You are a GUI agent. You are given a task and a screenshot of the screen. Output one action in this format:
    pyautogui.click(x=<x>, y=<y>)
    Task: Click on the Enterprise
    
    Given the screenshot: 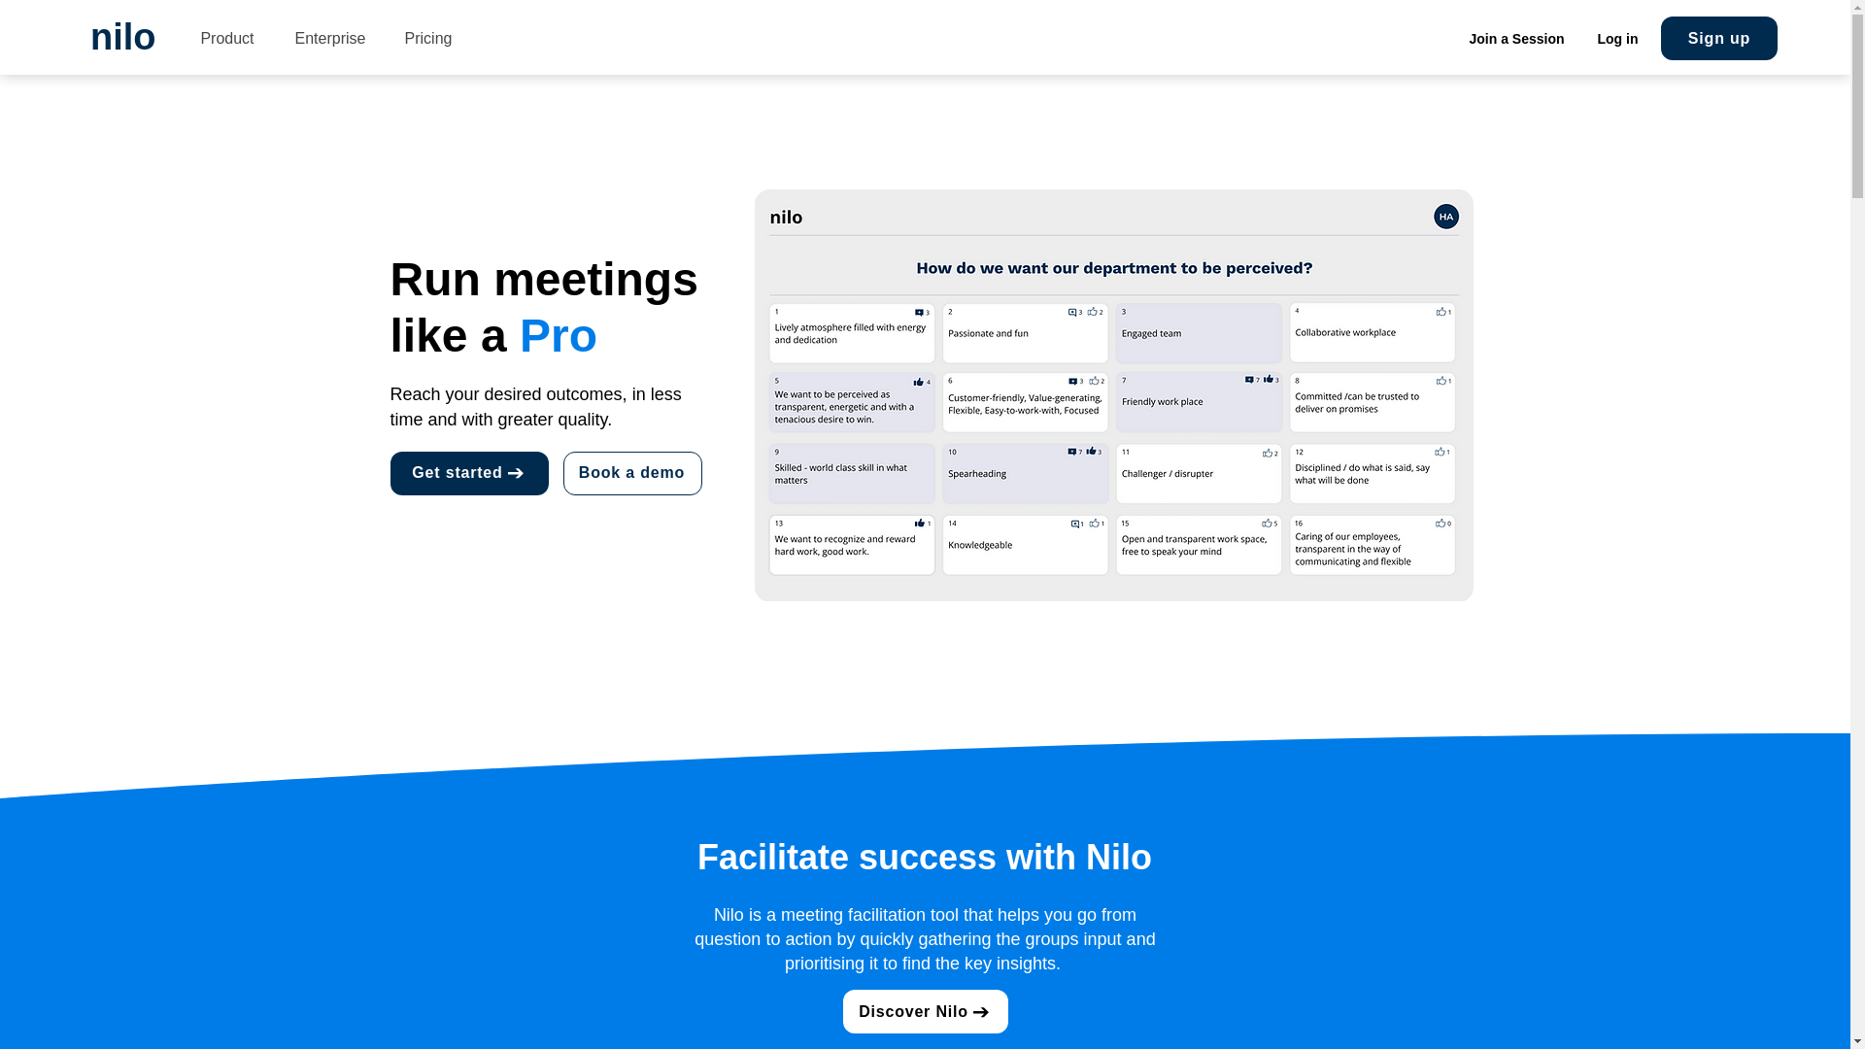 What is the action you would take?
    pyautogui.click(x=330, y=39)
    